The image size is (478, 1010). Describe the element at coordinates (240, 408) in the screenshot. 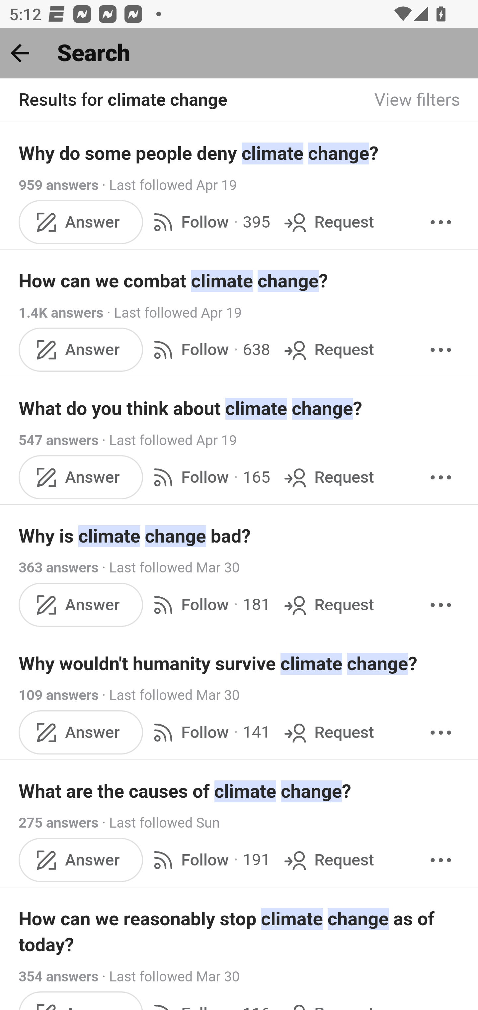

I see `What do you think about climate change?` at that location.